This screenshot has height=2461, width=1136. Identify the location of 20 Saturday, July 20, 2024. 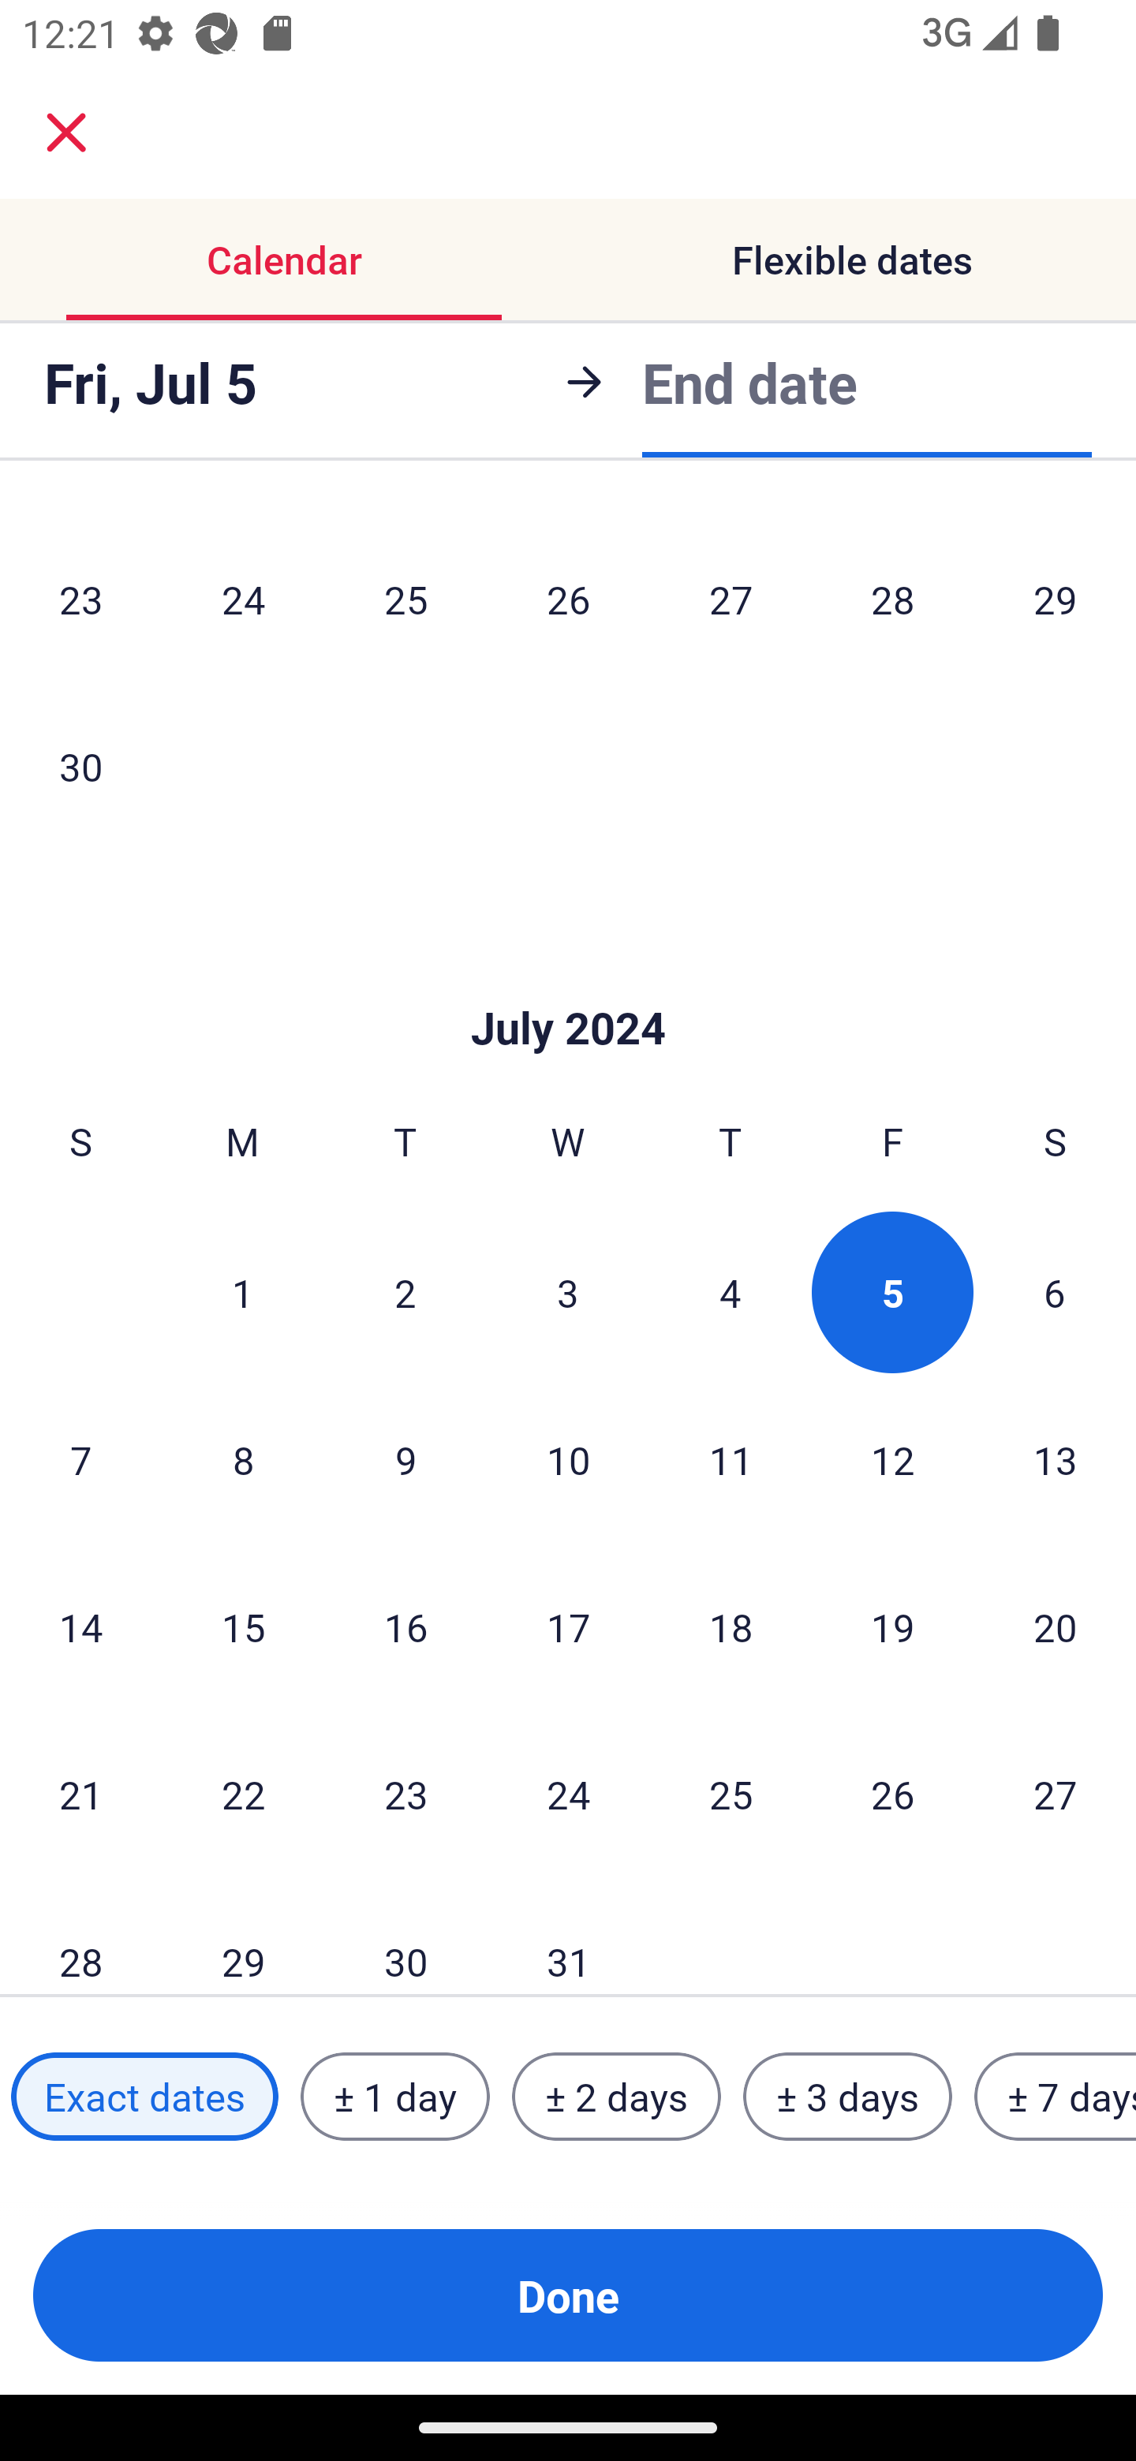
(1056, 1626).